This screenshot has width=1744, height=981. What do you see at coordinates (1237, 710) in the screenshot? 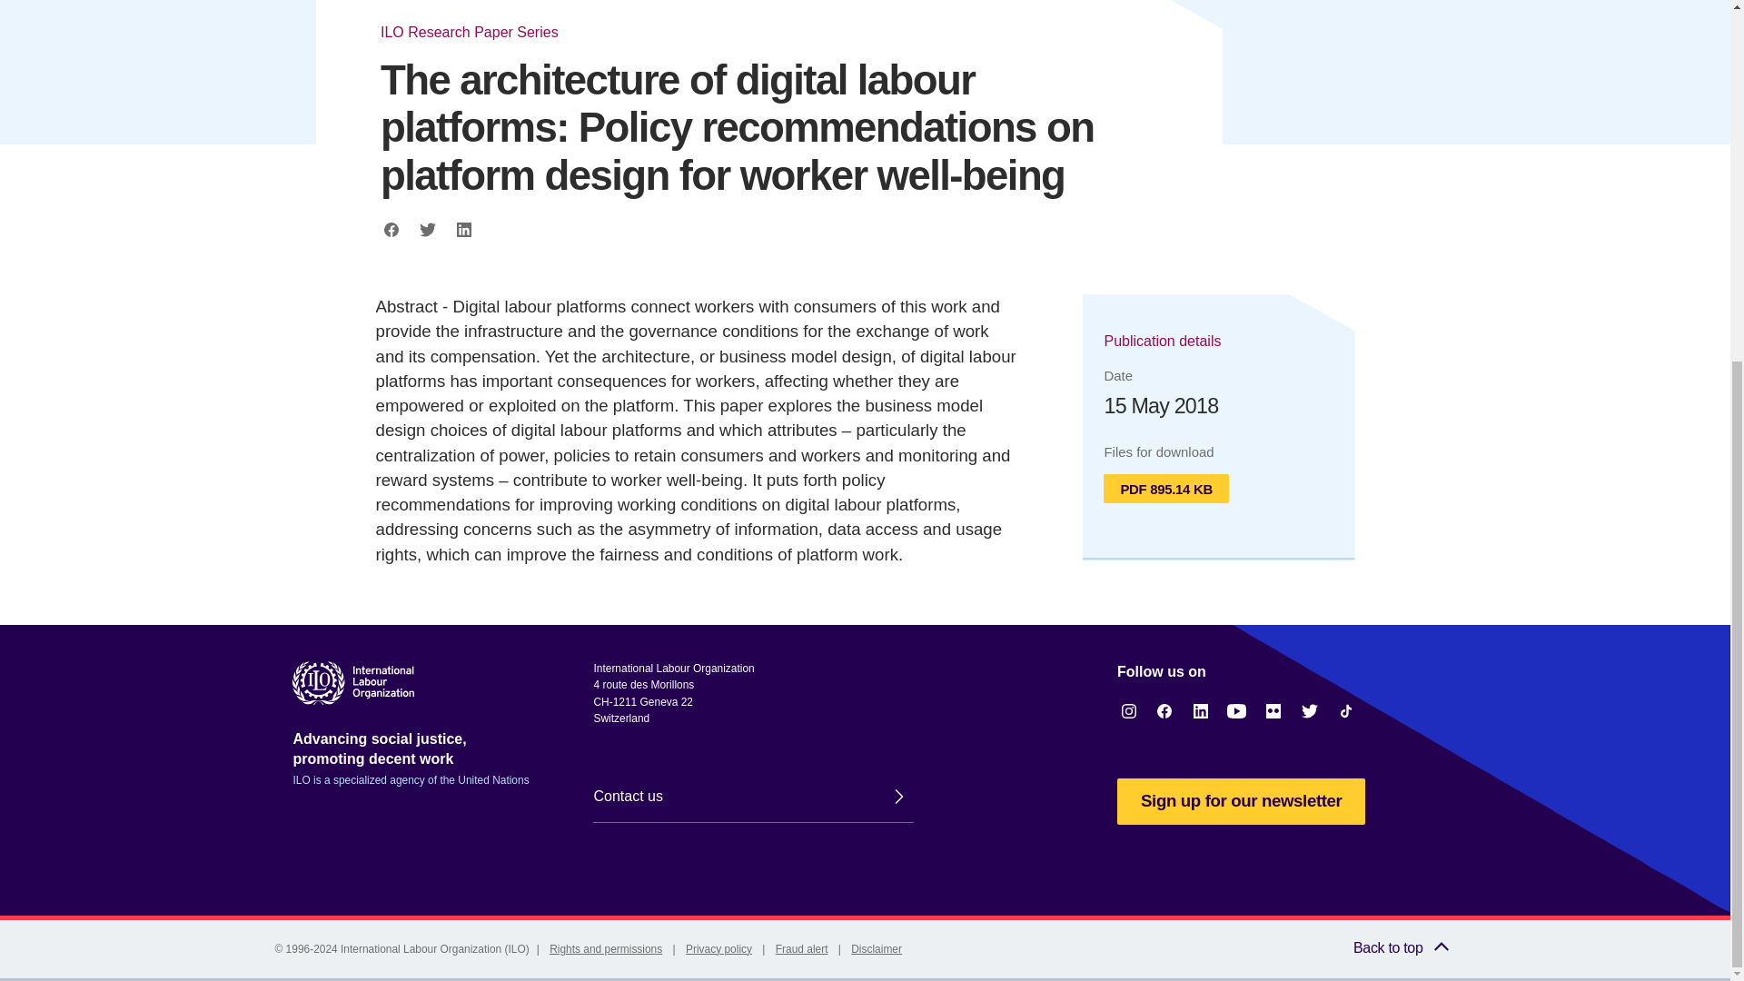
I see `Youtube` at bounding box center [1237, 710].